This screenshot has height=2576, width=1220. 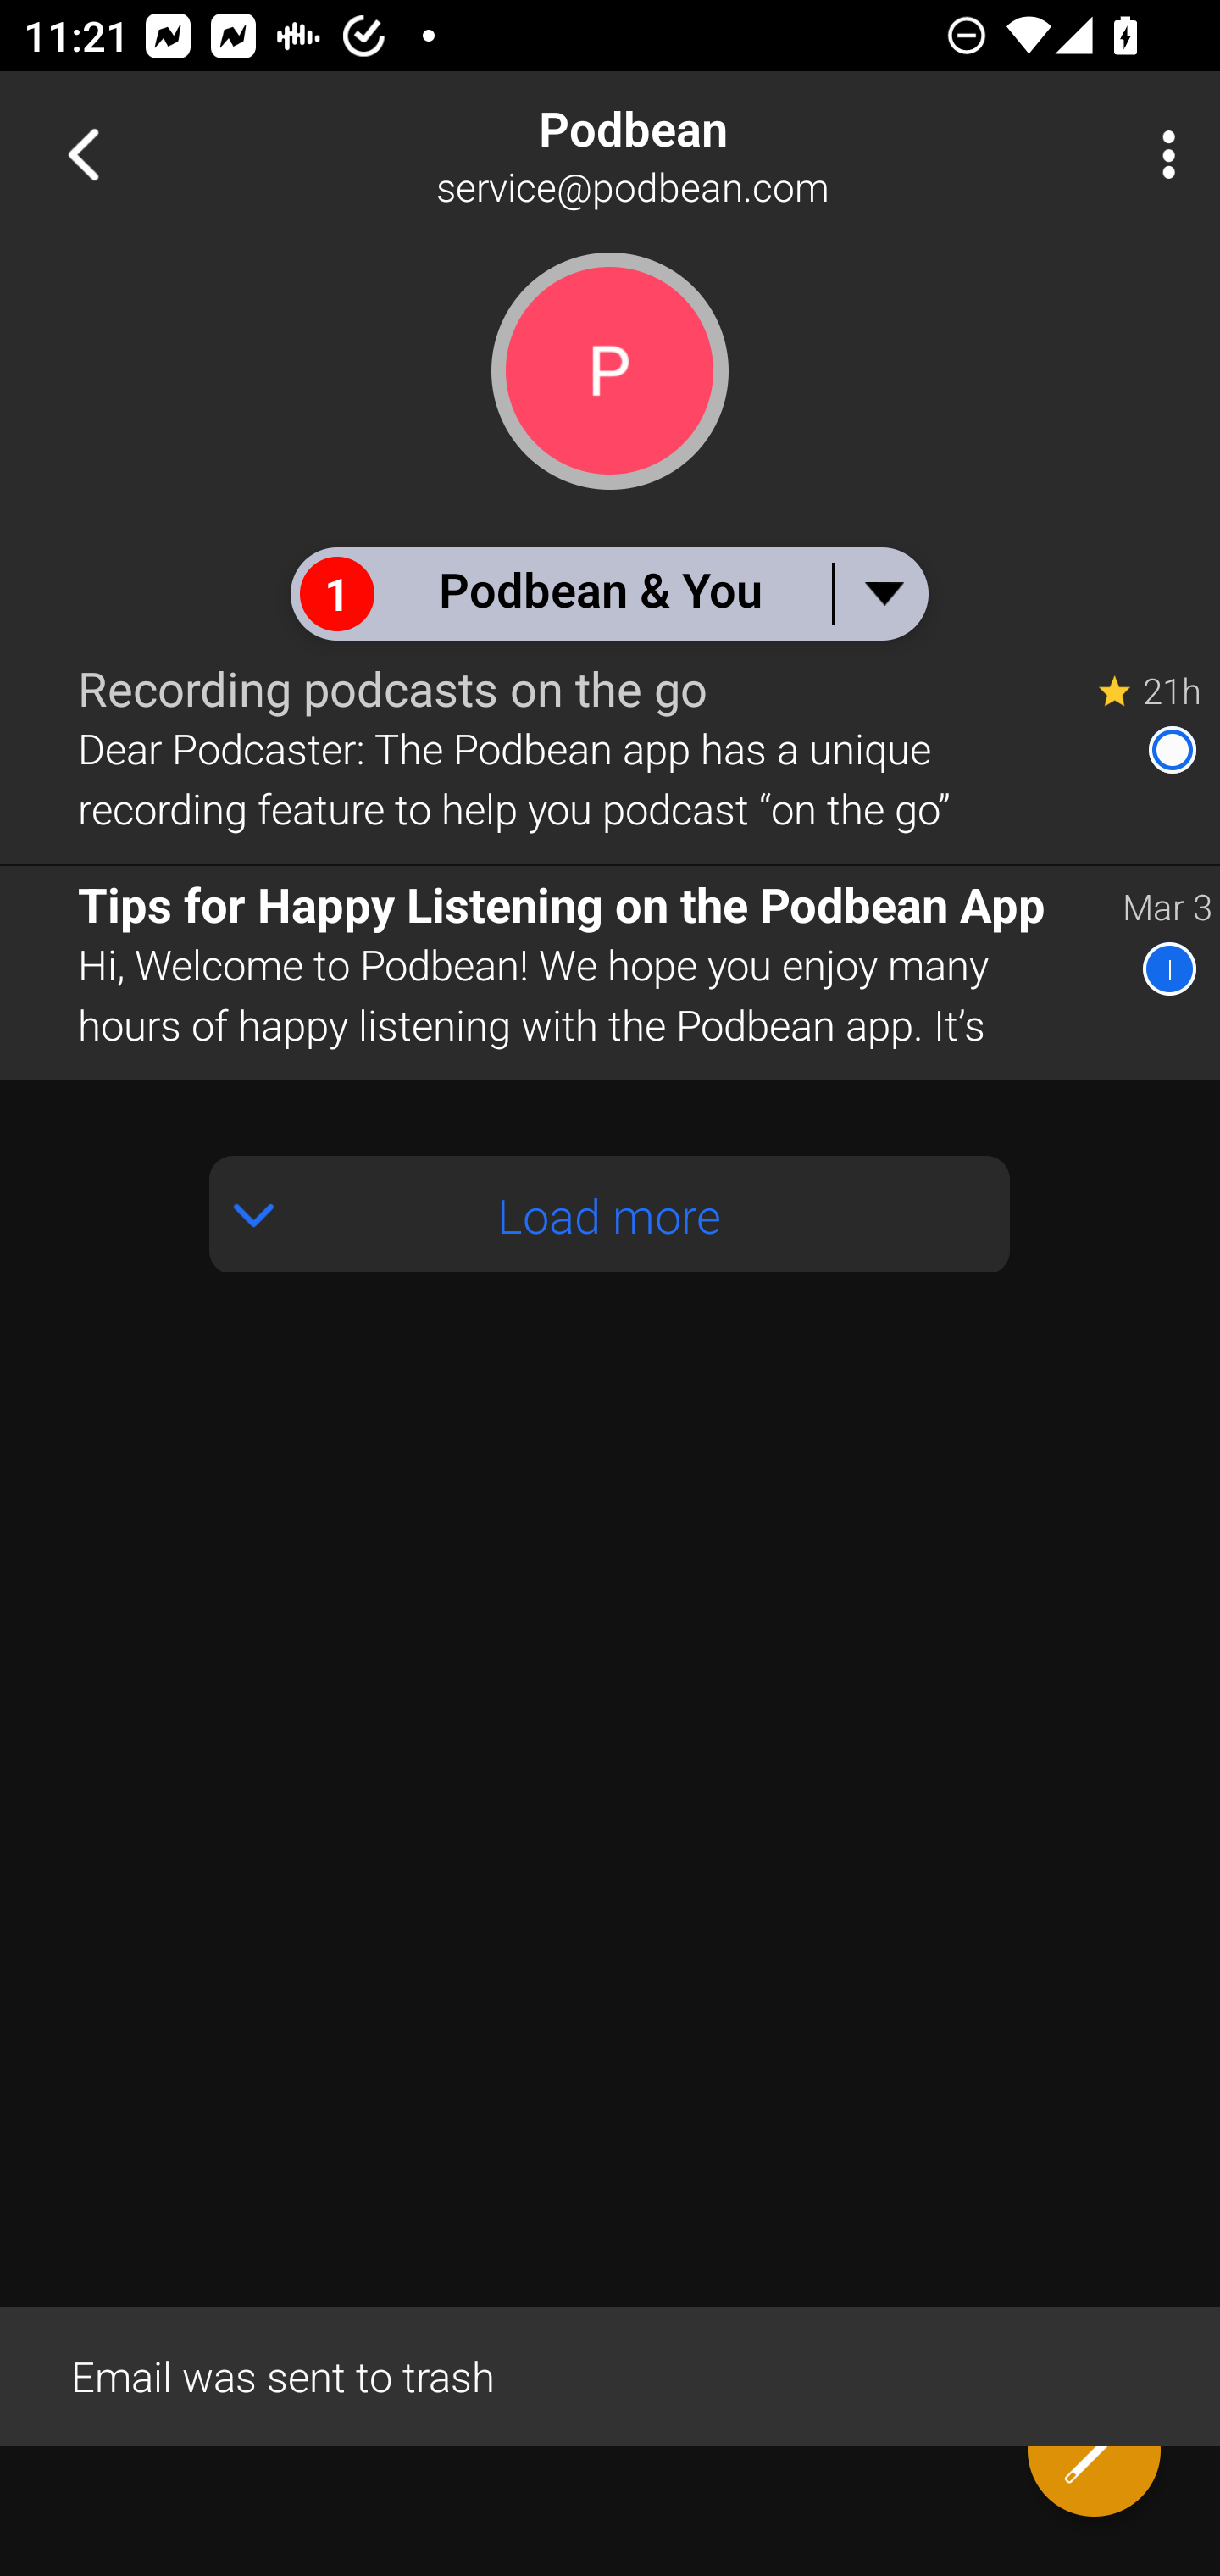 What do you see at coordinates (610, 1213) in the screenshot?
I see `Load more` at bounding box center [610, 1213].